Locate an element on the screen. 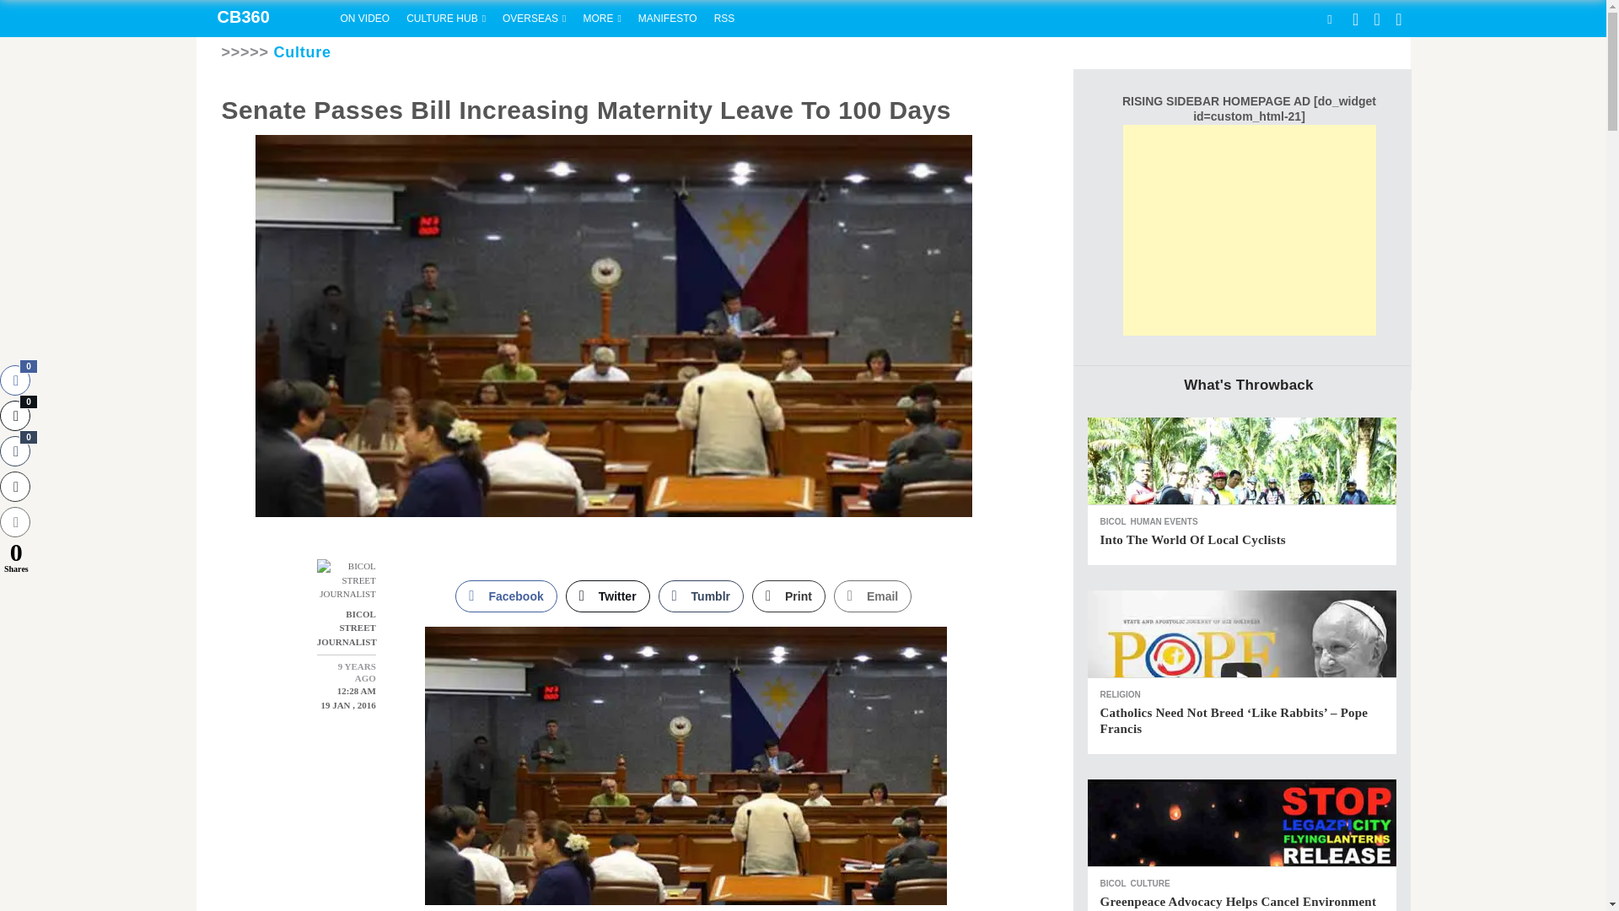 The width and height of the screenshot is (1619, 911). world is located at coordinates (534, 19).